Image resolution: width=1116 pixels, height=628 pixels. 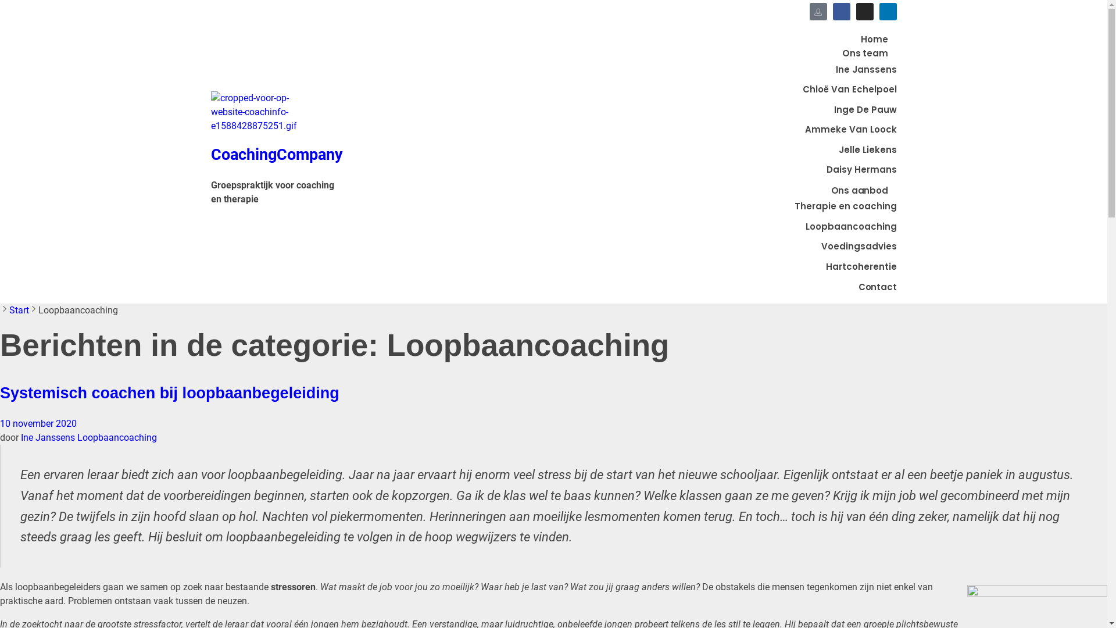 What do you see at coordinates (170, 393) in the screenshot?
I see `Systemisch coachen bij loopbaanbegeleiding` at bounding box center [170, 393].